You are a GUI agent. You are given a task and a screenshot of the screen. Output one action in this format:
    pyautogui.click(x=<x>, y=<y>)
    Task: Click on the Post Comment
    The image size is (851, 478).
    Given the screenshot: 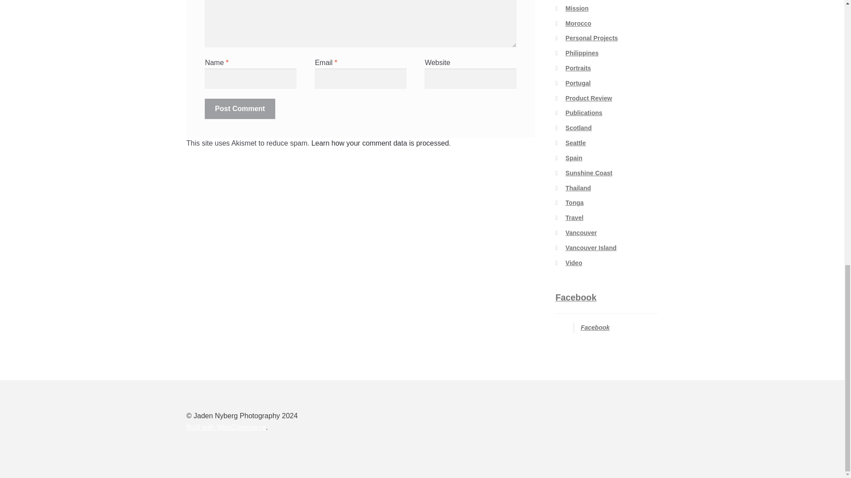 What is the action you would take?
    pyautogui.click(x=240, y=108)
    